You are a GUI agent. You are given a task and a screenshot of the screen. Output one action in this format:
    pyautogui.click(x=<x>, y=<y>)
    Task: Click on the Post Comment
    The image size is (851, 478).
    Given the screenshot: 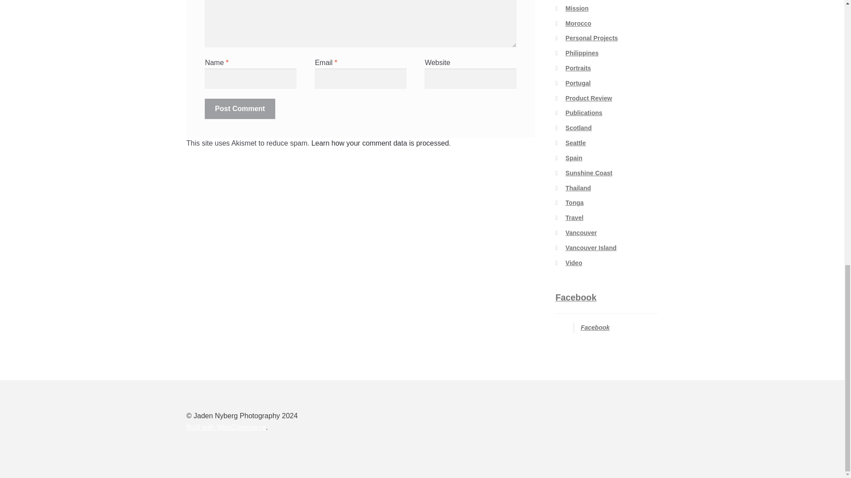 What is the action you would take?
    pyautogui.click(x=240, y=108)
    